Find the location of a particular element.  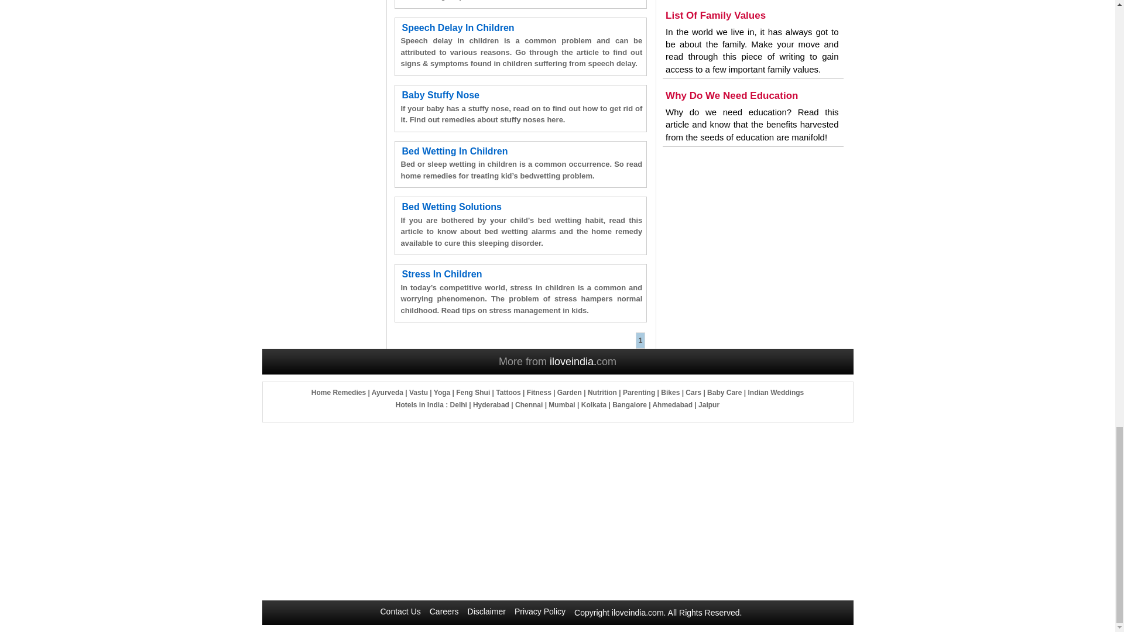

Speech Delay In Children is located at coordinates (457, 28).